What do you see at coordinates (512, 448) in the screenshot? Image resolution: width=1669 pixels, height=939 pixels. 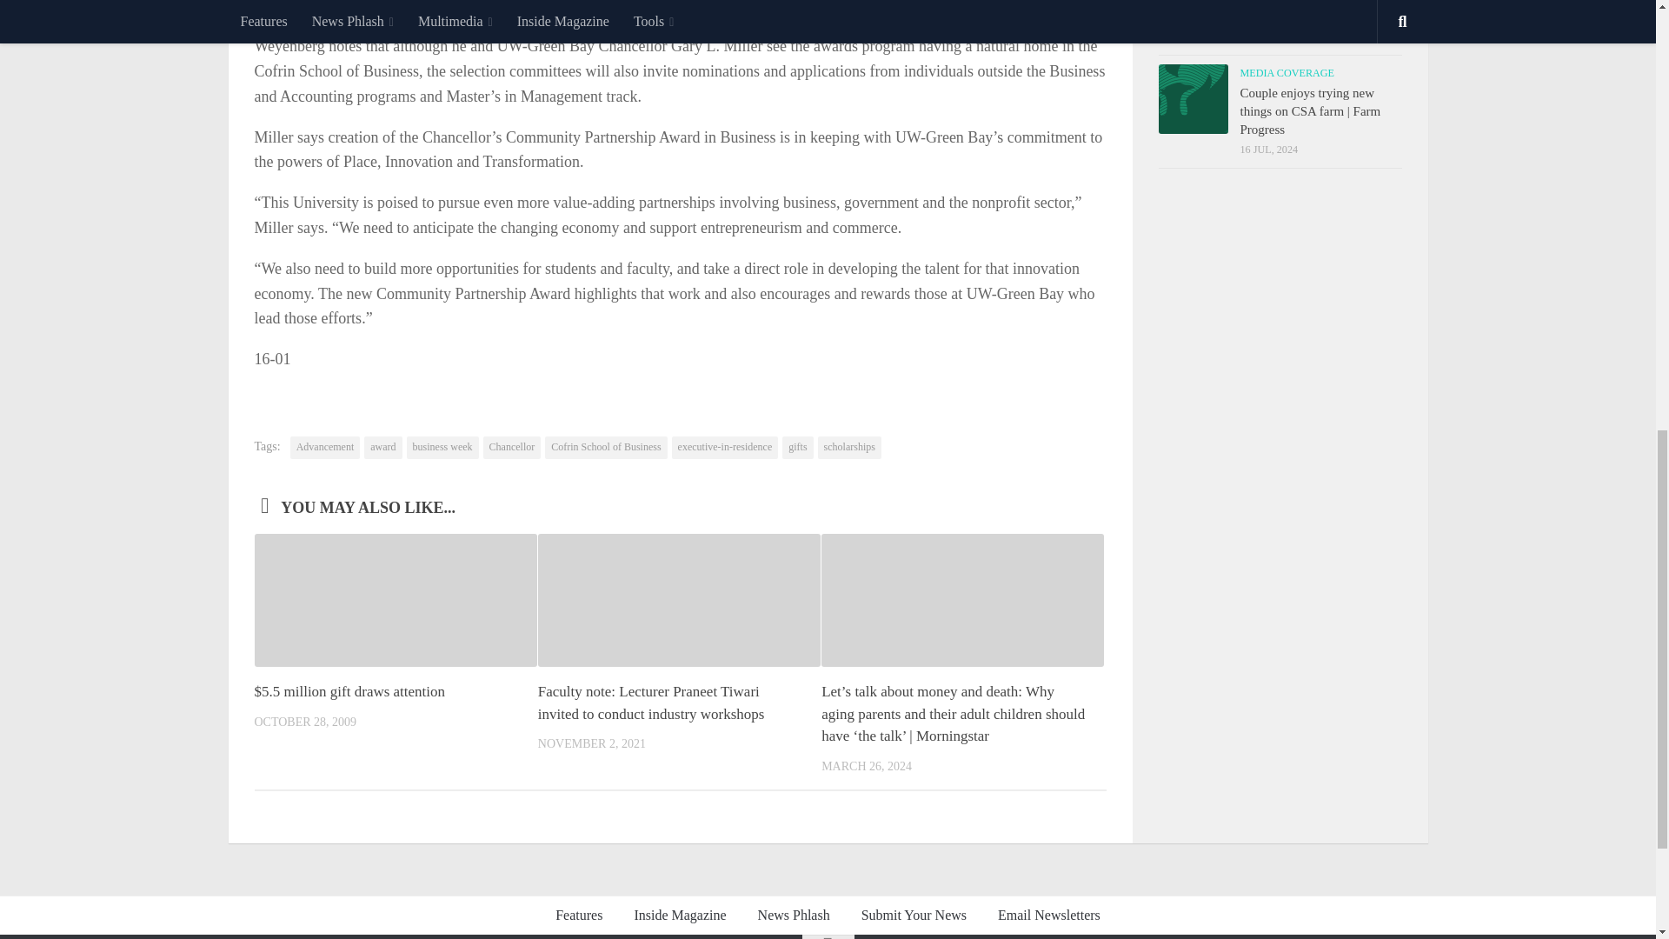 I see `Chancellor` at bounding box center [512, 448].